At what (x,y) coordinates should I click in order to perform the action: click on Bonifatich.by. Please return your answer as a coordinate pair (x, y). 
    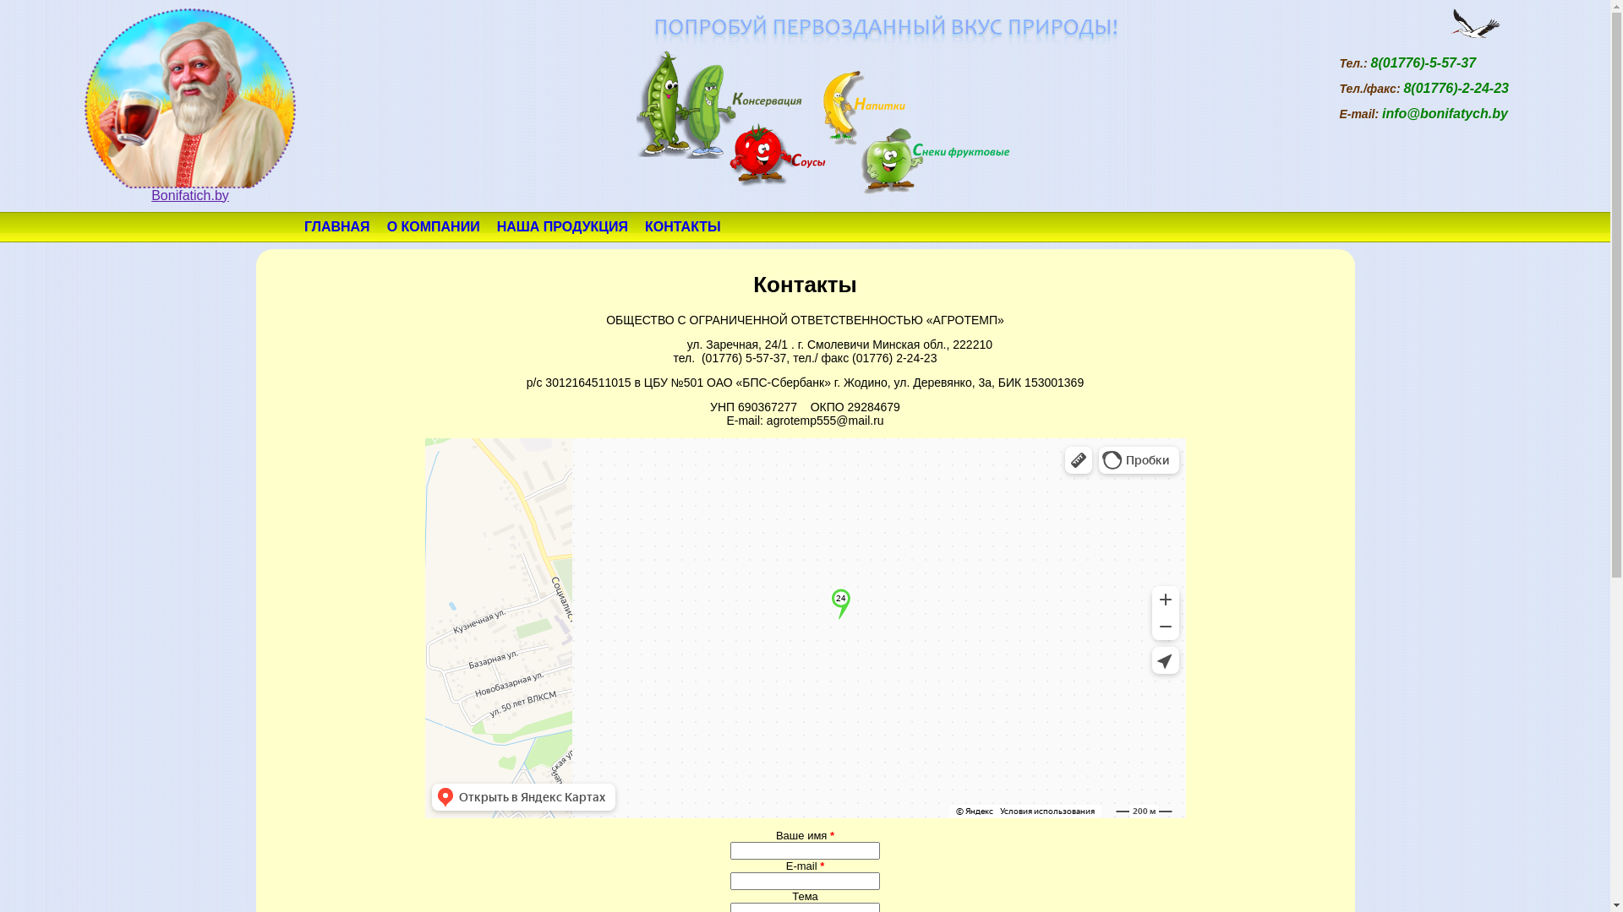
    Looking at the image, I should click on (190, 189).